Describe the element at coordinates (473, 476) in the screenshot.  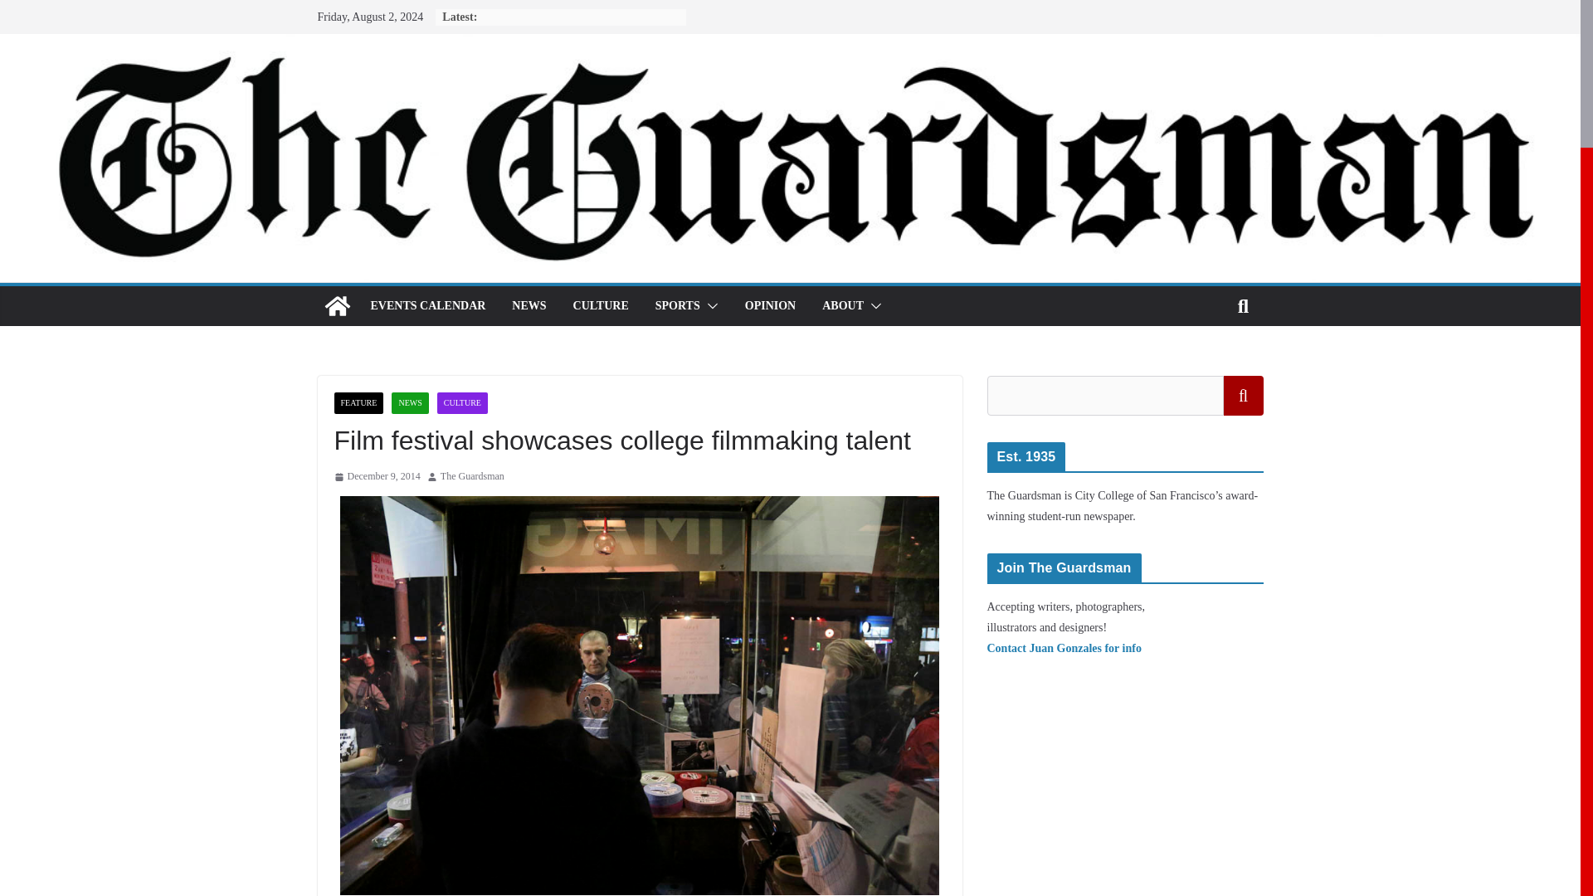
I see `The Guardsman` at that location.